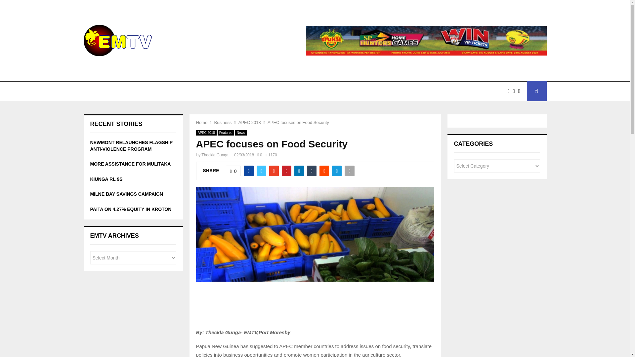 The width and height of the screenshot is (635, 357). I want to click on PROGRAMMES, so click(224, 91).